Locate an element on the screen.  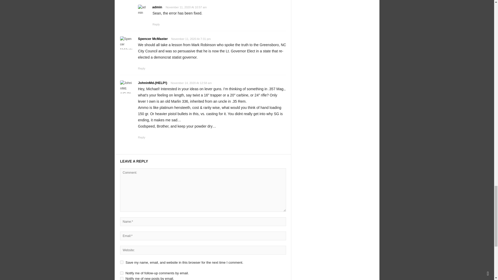
subscribe is located at coordinates (122, 278).